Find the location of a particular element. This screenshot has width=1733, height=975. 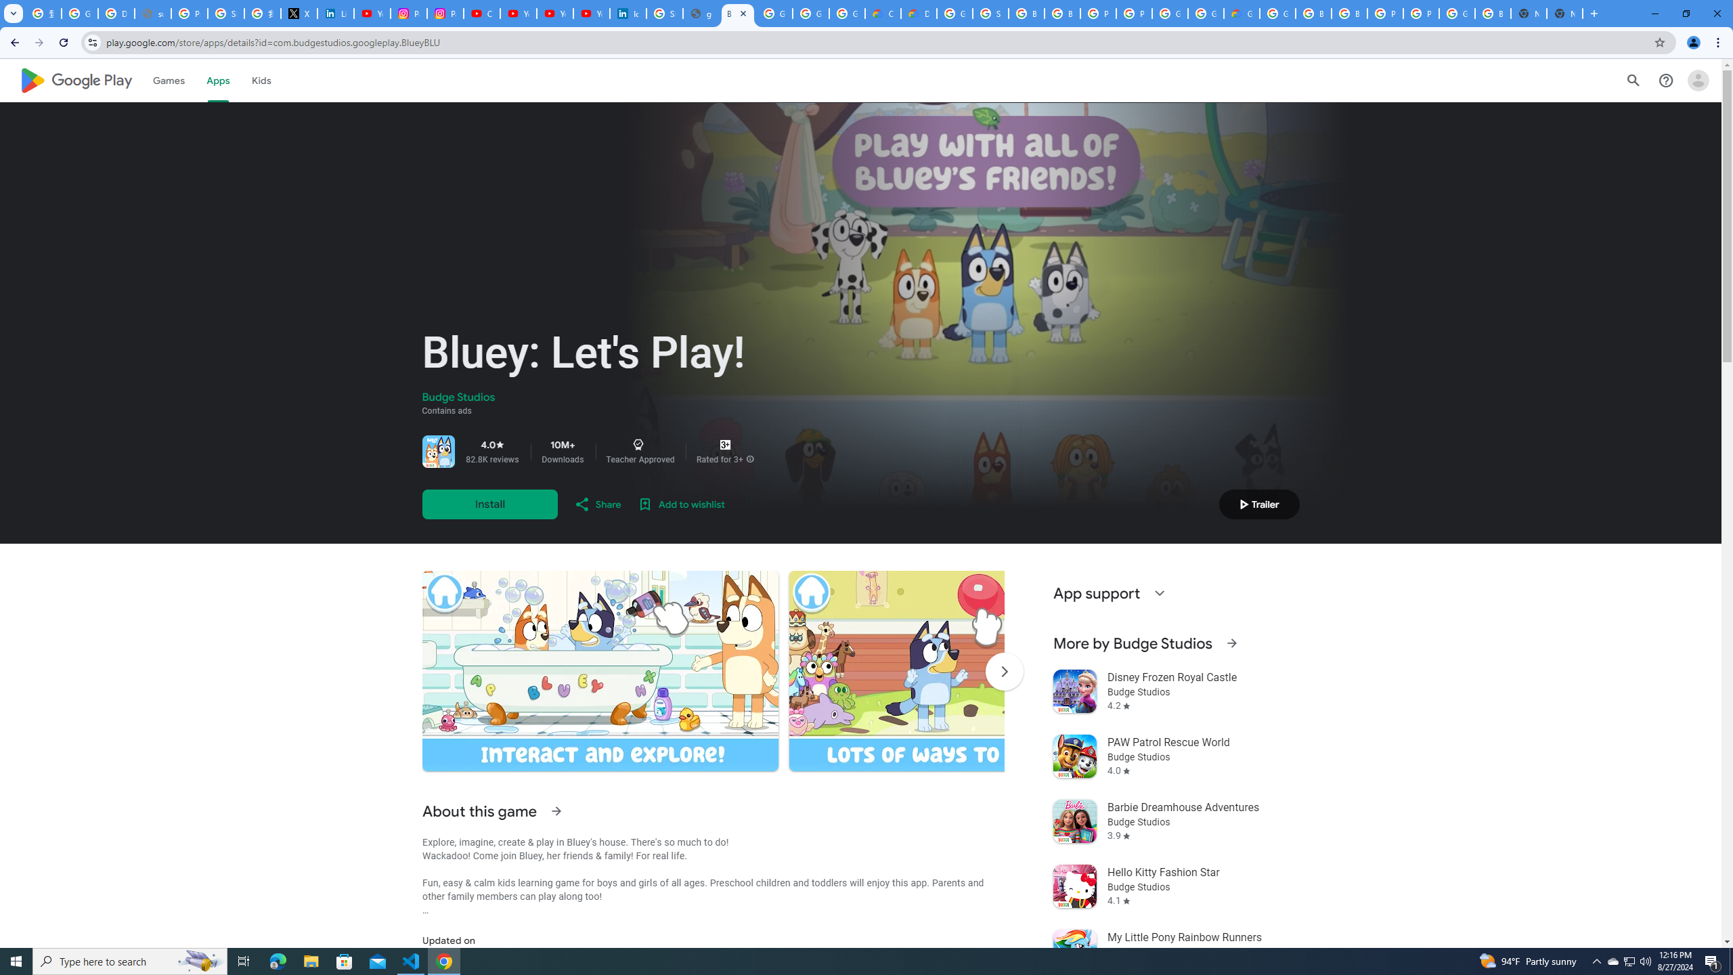

Customer Care | Google Cloud is located at coordinates (883, 14).